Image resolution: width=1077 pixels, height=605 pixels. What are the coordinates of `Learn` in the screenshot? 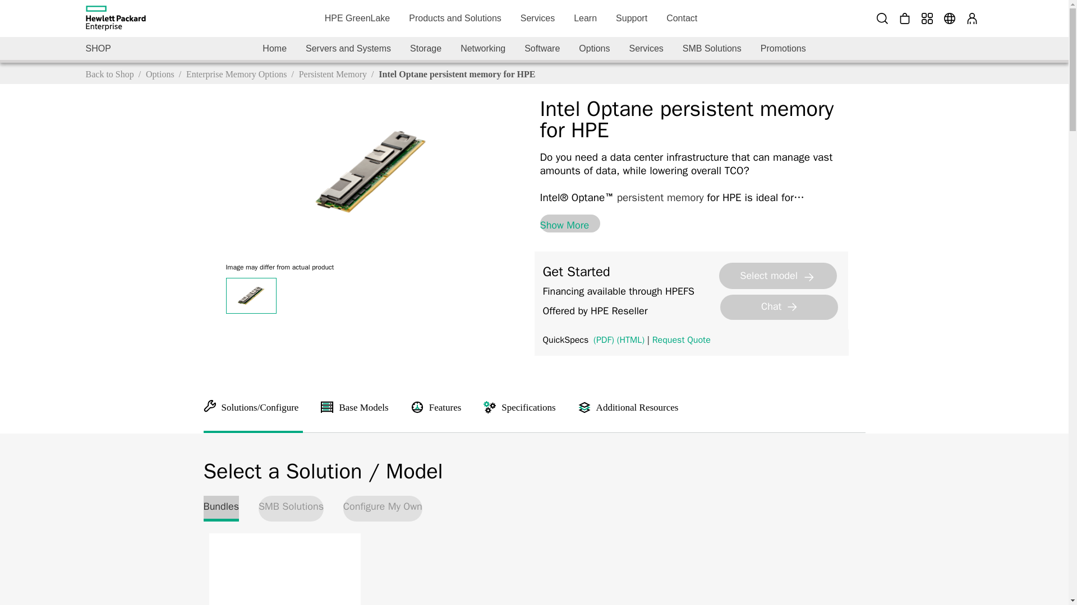 It's located at (586, 18).